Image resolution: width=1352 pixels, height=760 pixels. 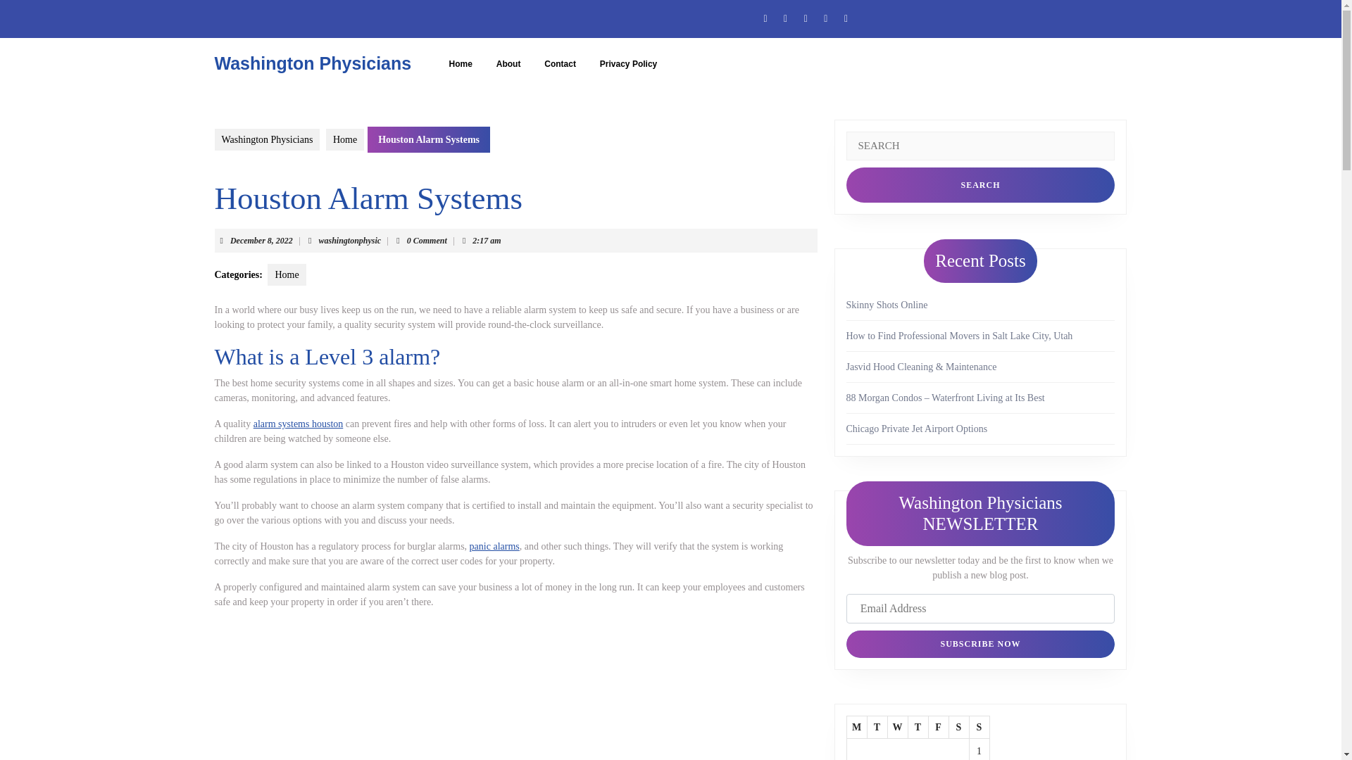 I want to click on panic alarms, so click(x=349, y=240).